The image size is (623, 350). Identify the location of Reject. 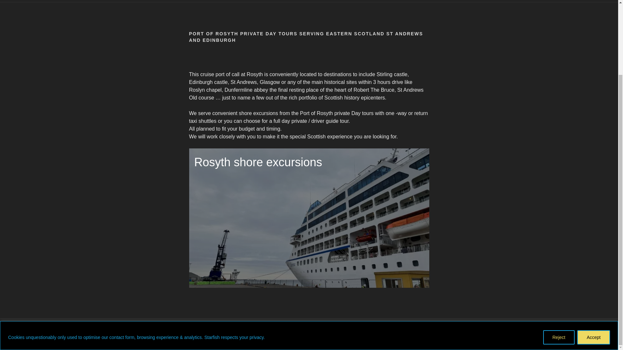
(559, 246).